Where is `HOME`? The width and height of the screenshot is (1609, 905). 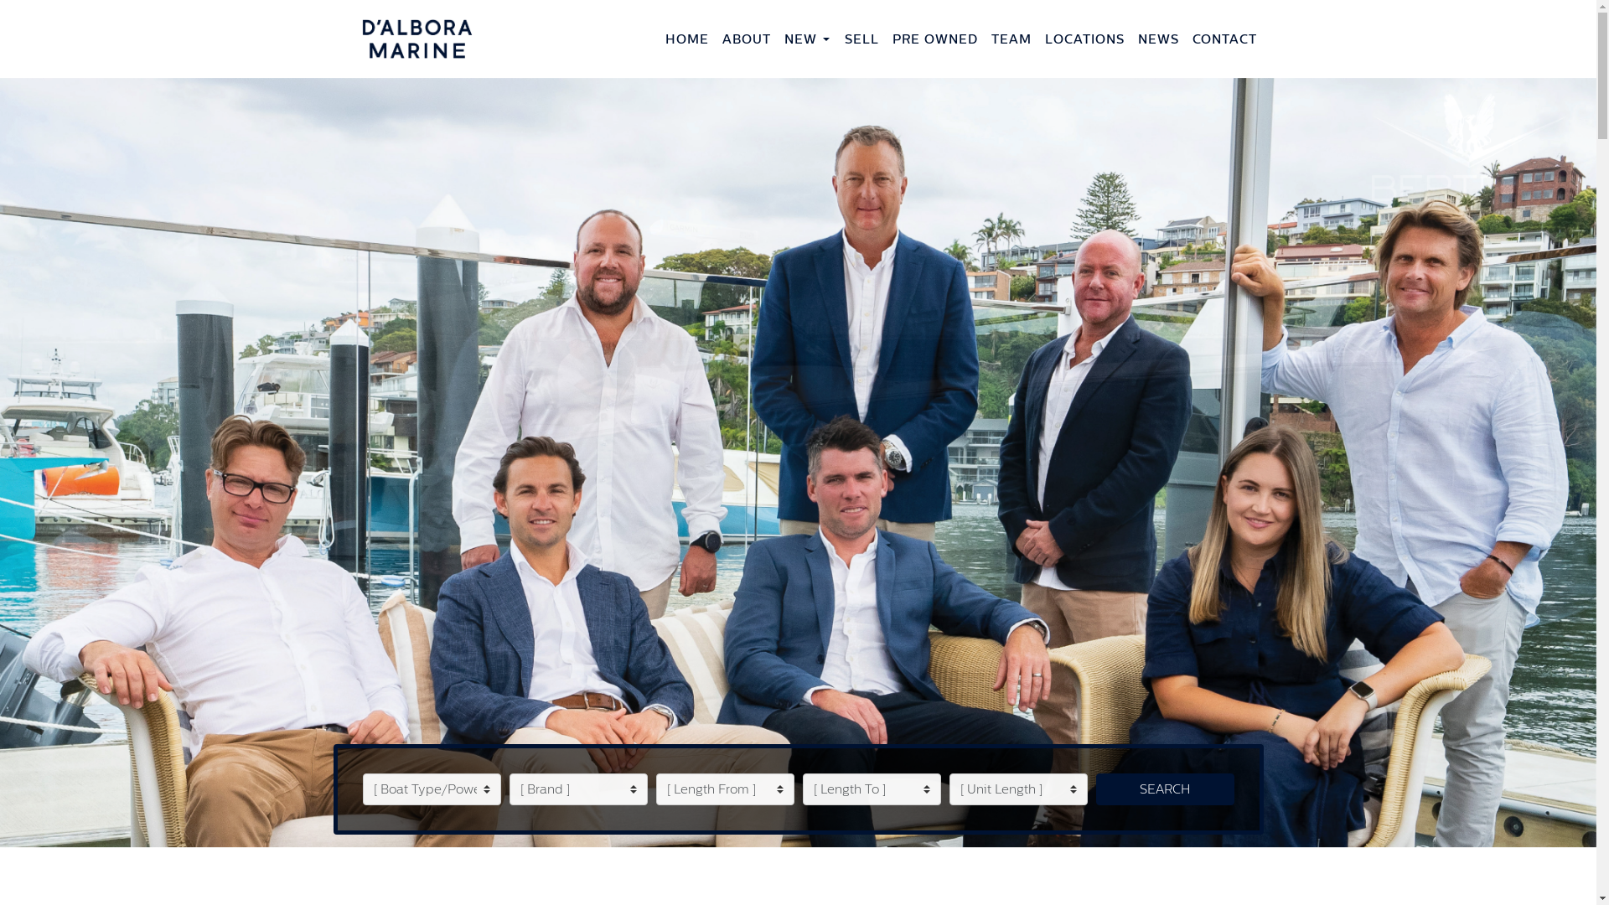
HOME is located at coordinates (687, 39).